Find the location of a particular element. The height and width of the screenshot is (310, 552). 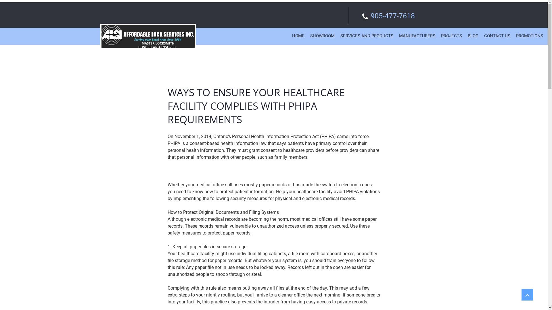

HOME is located at coordinates (298, 36).